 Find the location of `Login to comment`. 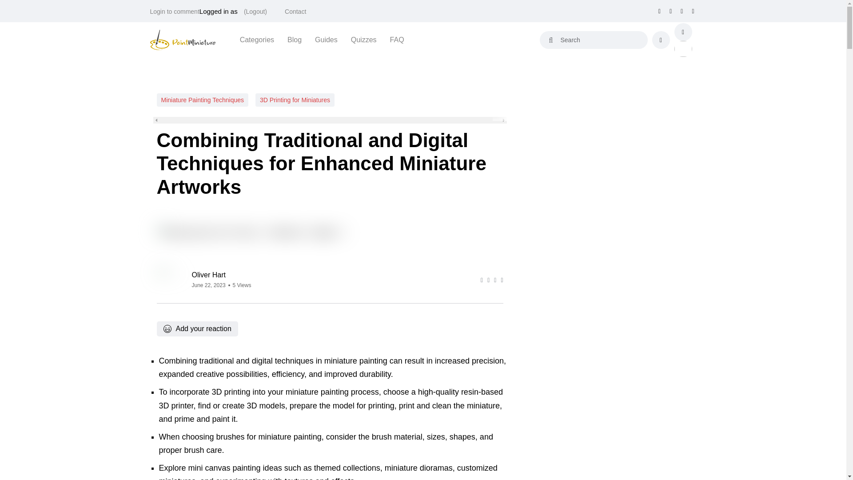

Login to comment is located at coordinates (175, 12).